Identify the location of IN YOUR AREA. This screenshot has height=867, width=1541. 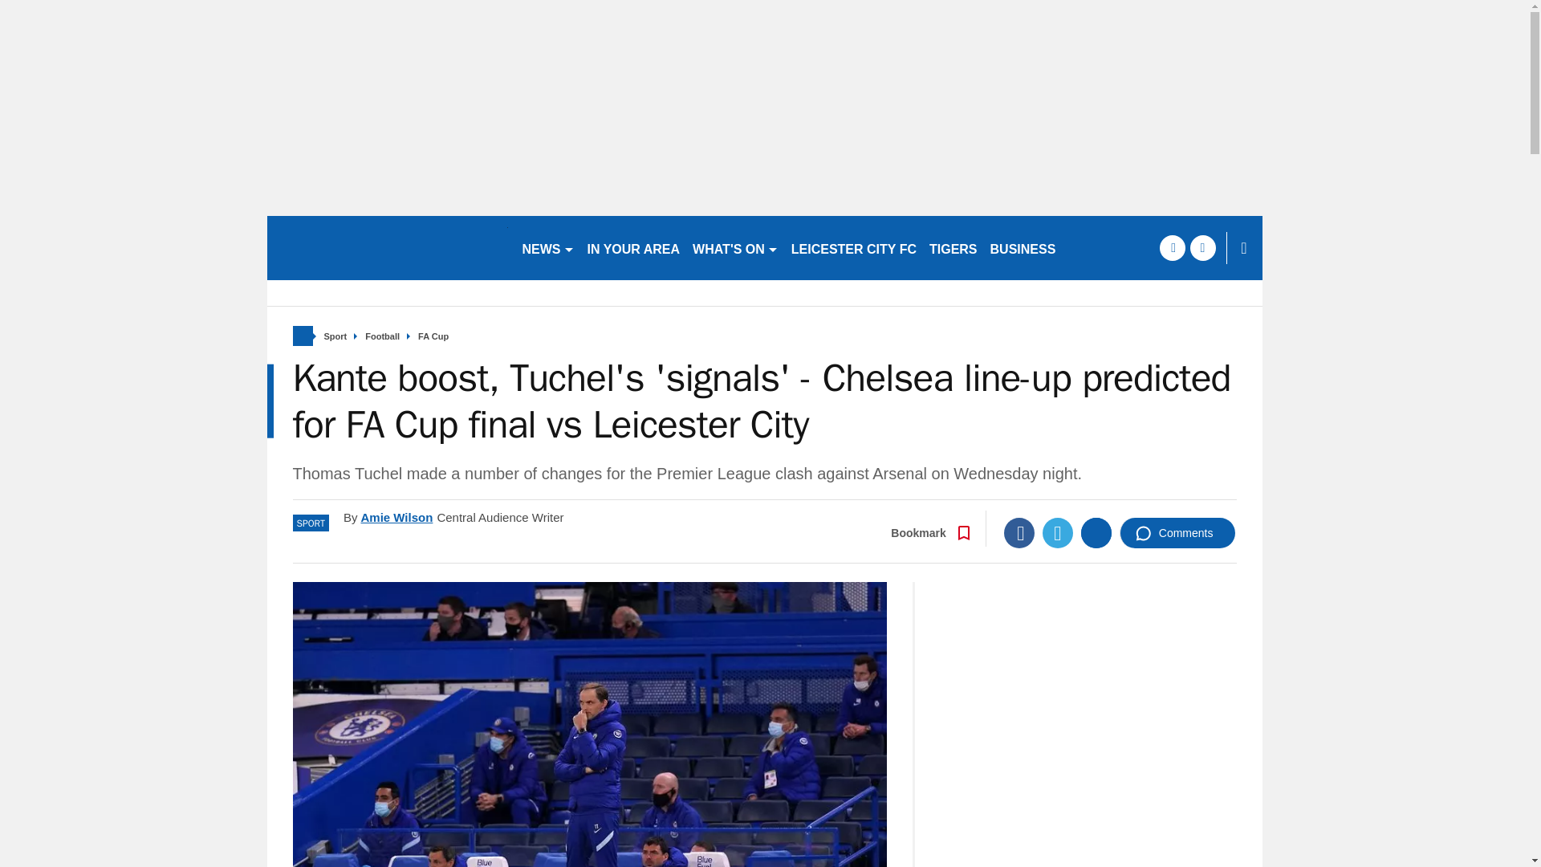
(634, 247).